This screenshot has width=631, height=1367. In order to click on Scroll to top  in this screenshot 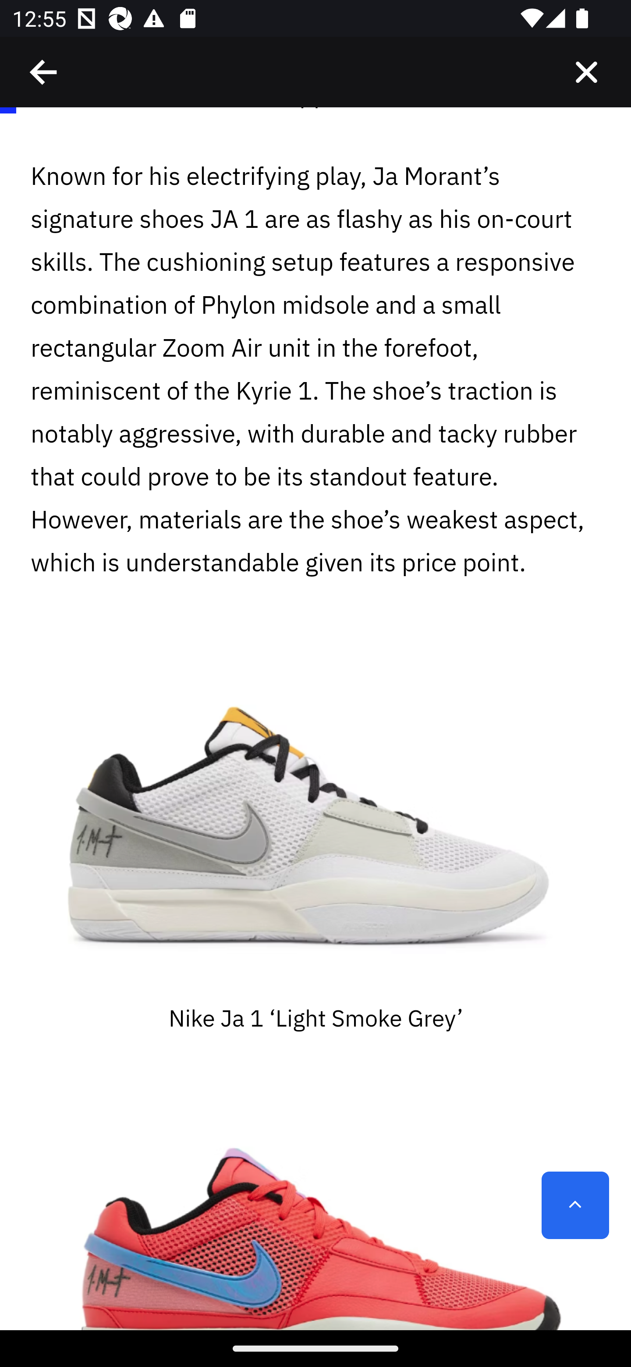, I will do `click(575, 1205)`.